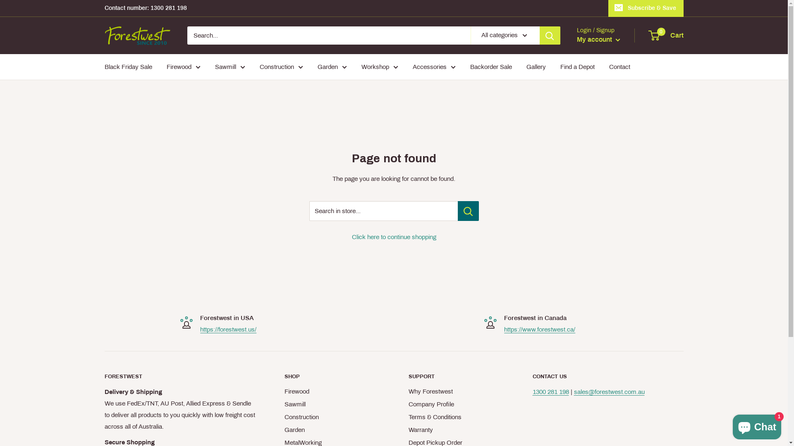 The image size is (794, 446). What do you see at coordinates (332, 405) in the screenshot?
I see `Sawmill` at bounding box center [332, 405].